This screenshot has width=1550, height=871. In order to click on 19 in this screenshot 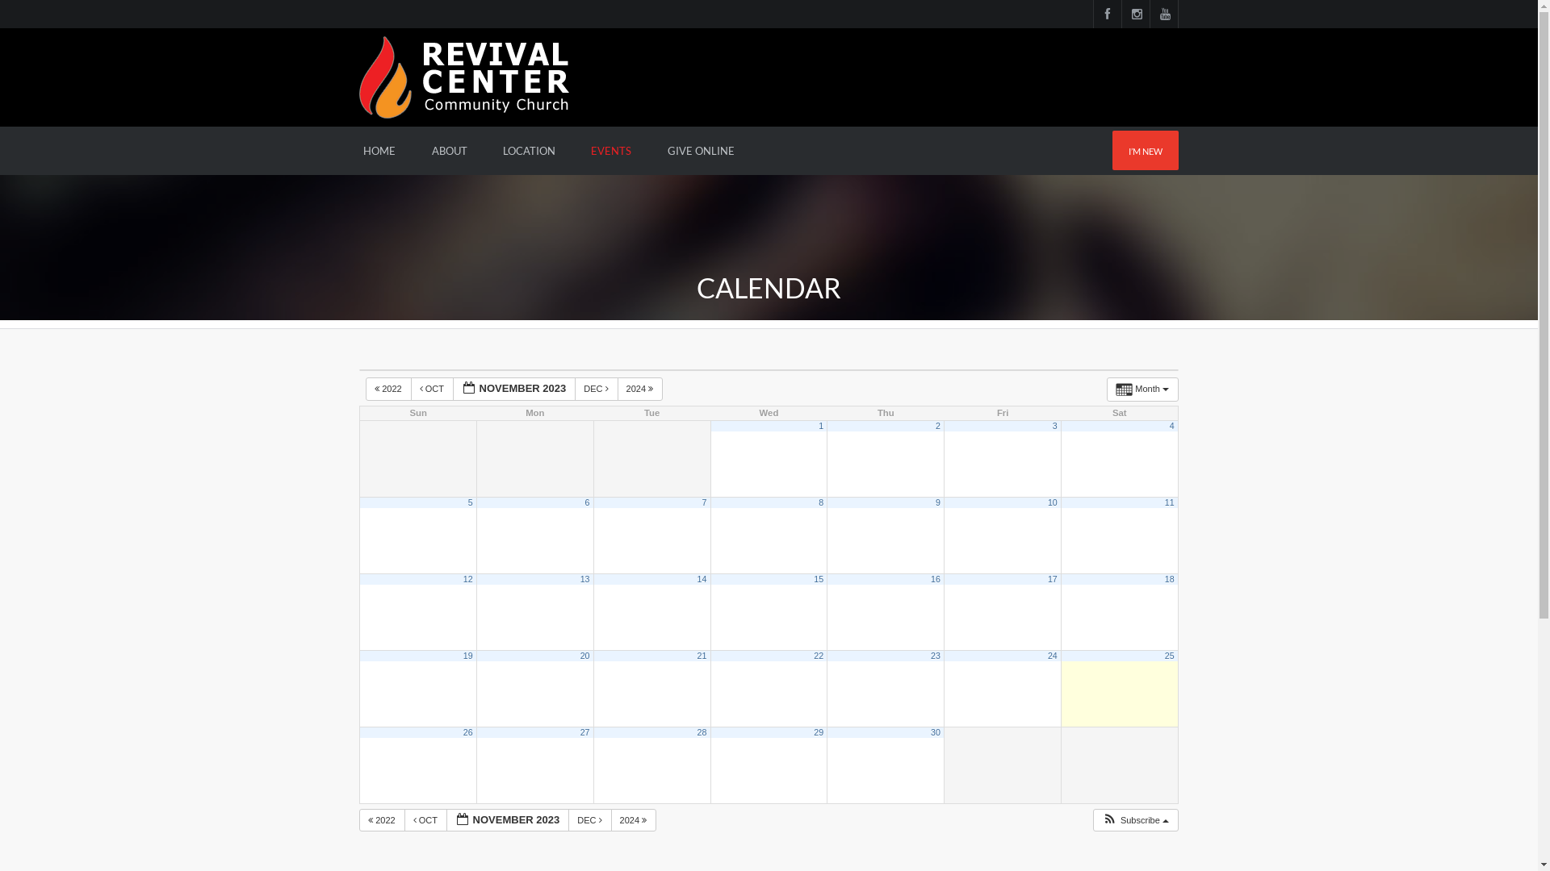, I will do `click(468, 656)`.